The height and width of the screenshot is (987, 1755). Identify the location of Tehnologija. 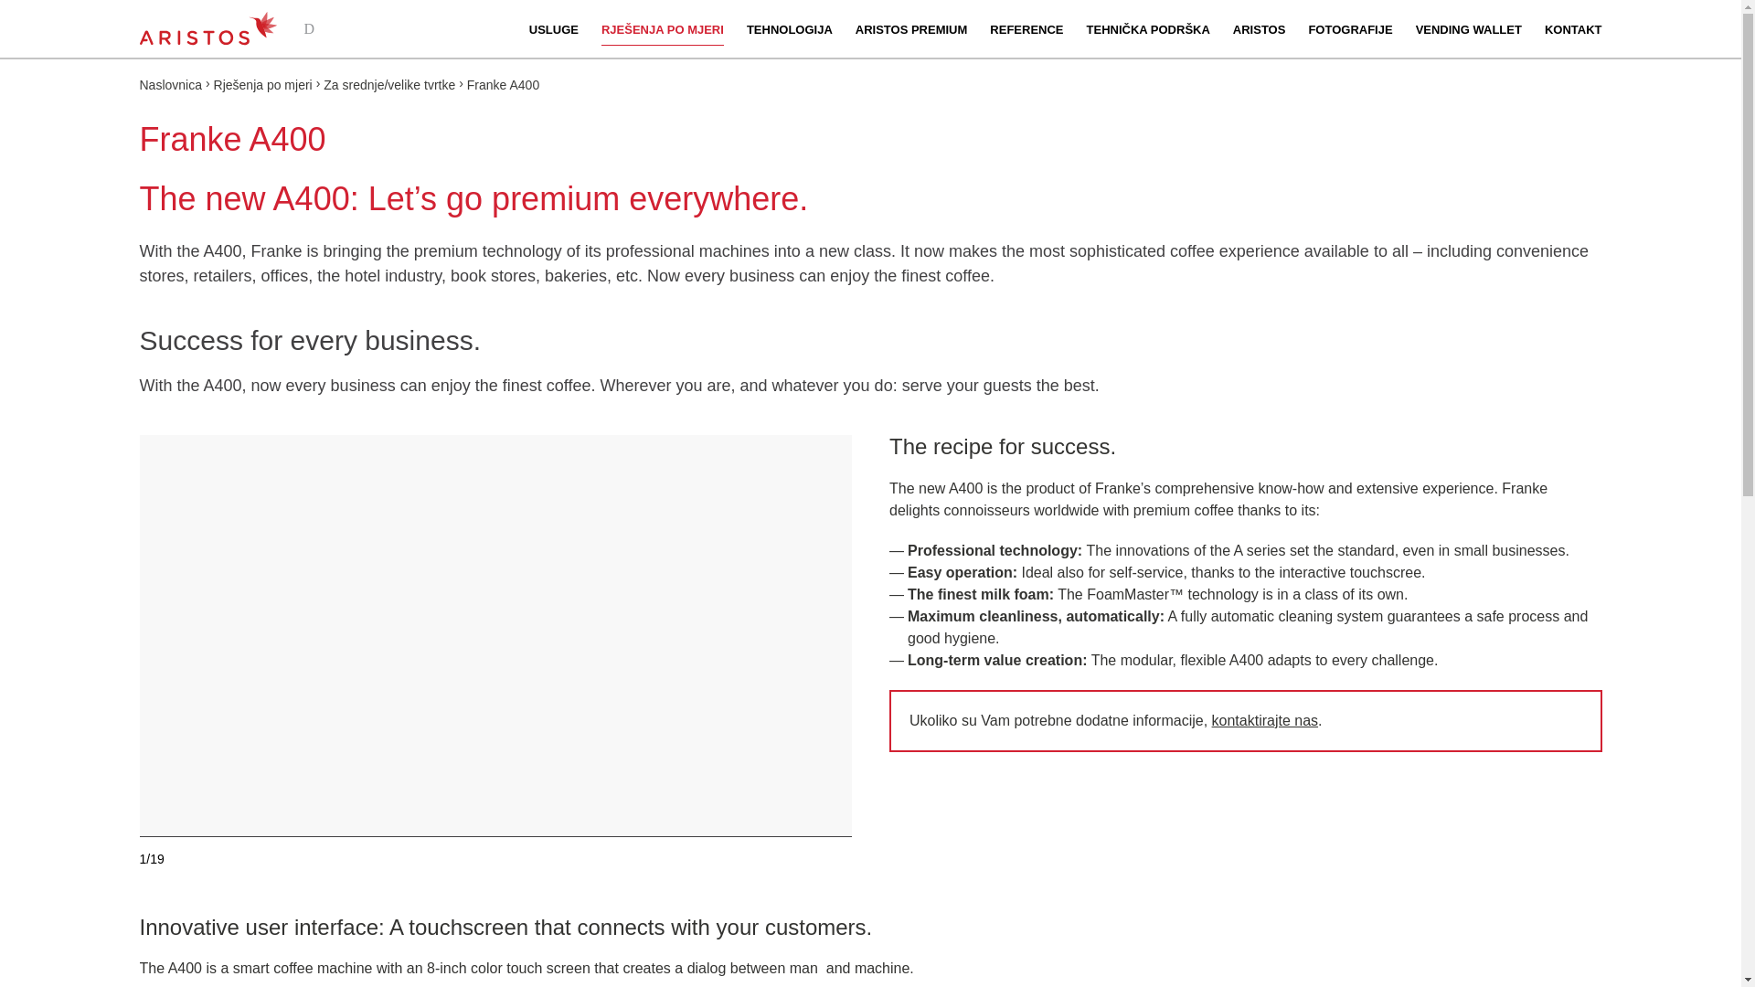
(790, 29).